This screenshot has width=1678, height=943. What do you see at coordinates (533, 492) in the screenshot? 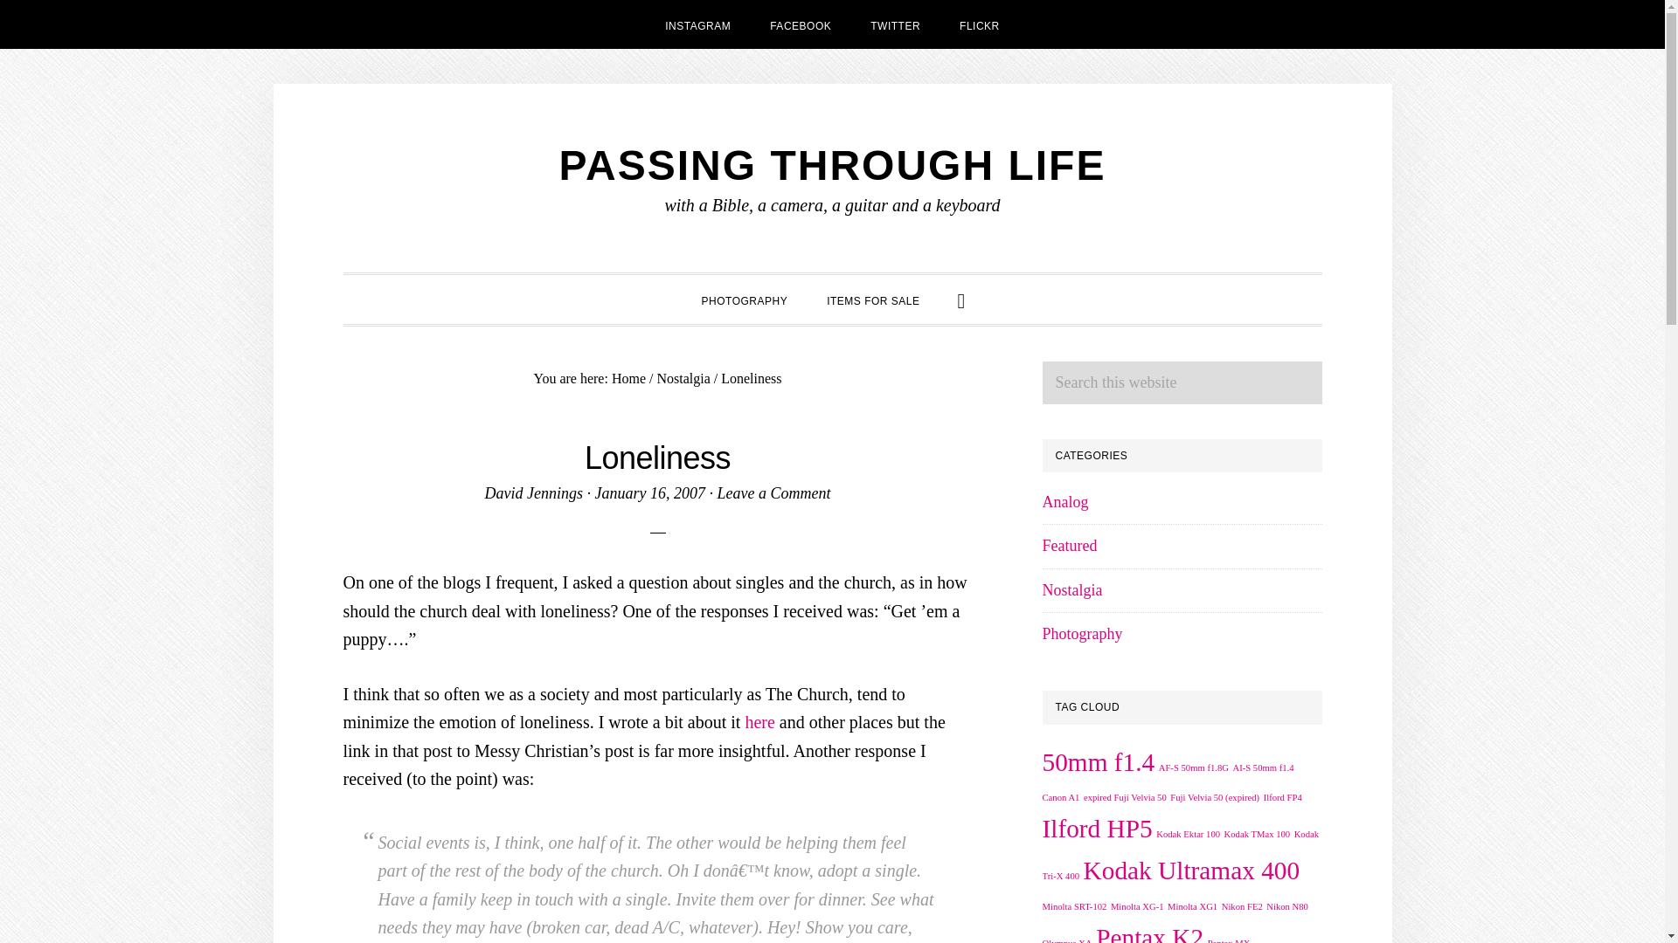
I see `David Jennings` at bounding box center [533, 492].